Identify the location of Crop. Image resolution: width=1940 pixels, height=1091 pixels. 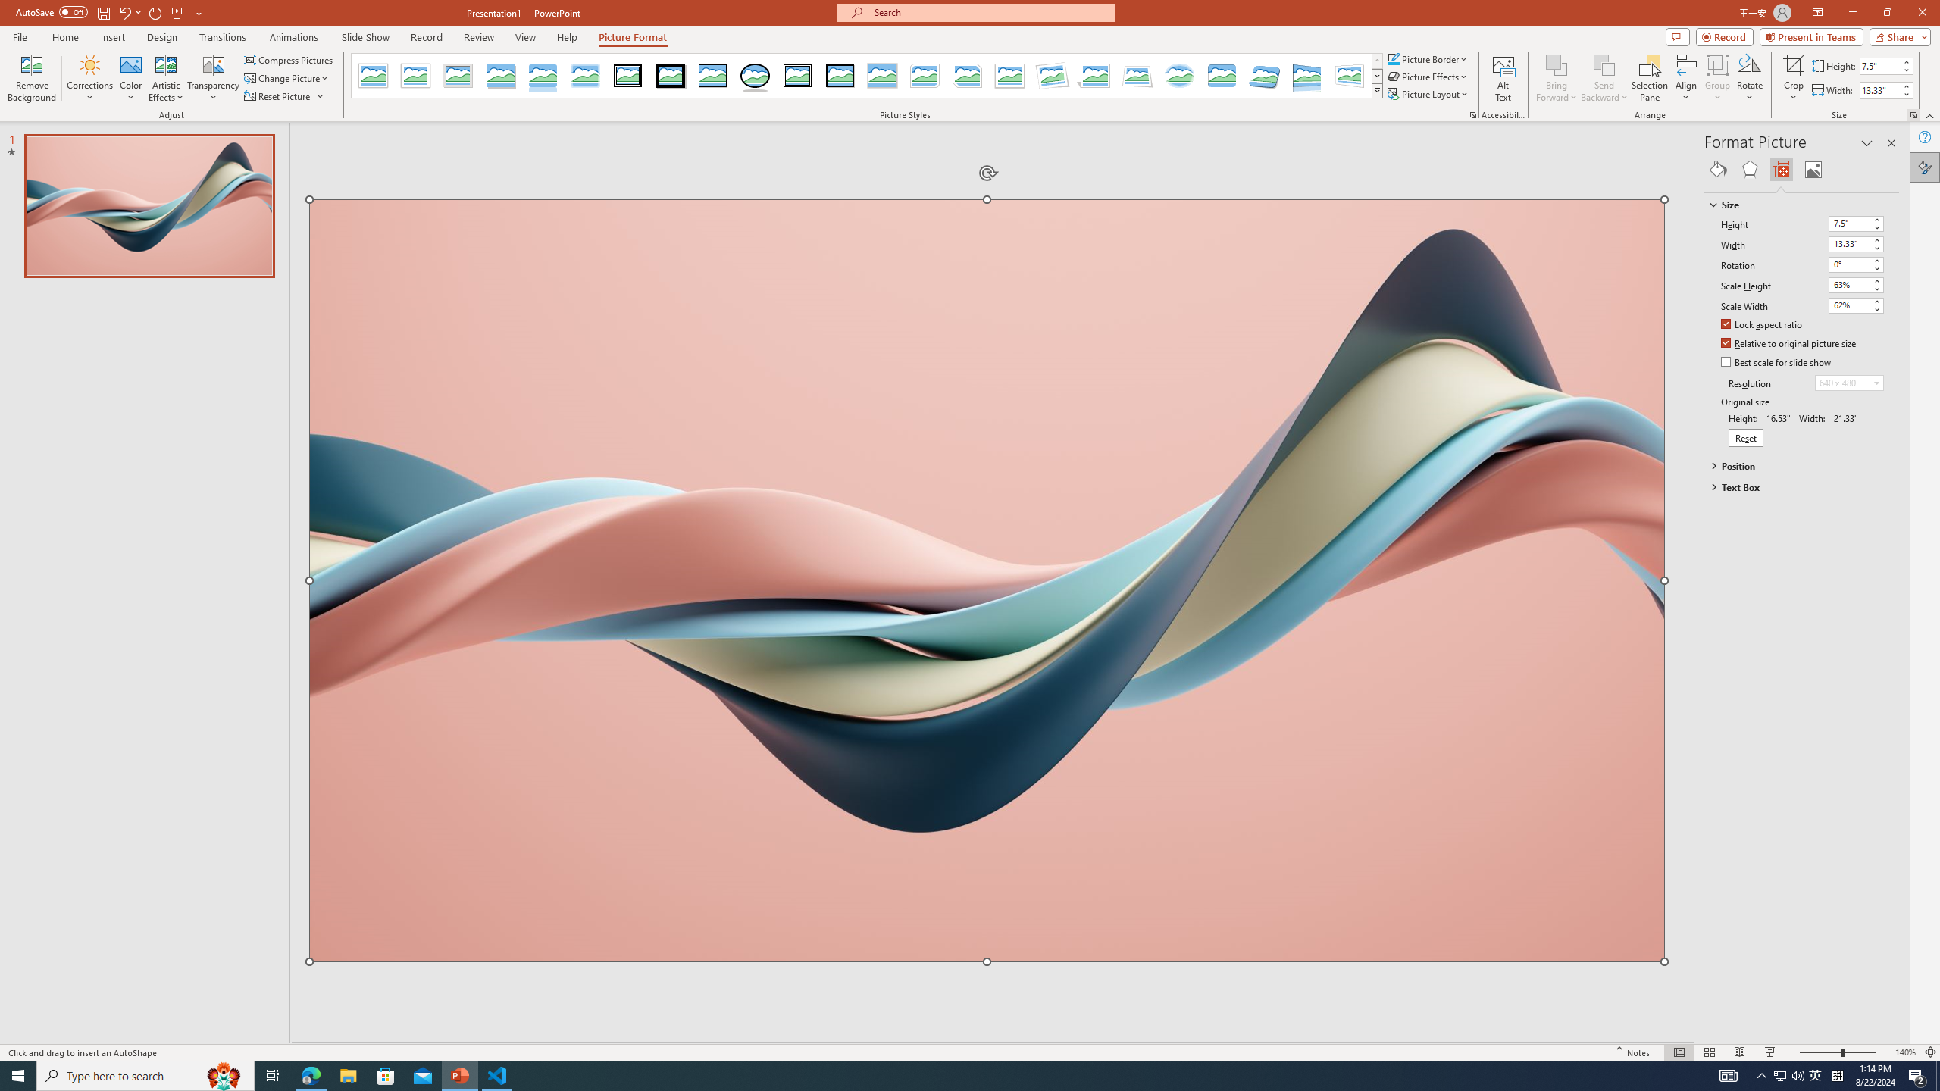
(1793, 78).